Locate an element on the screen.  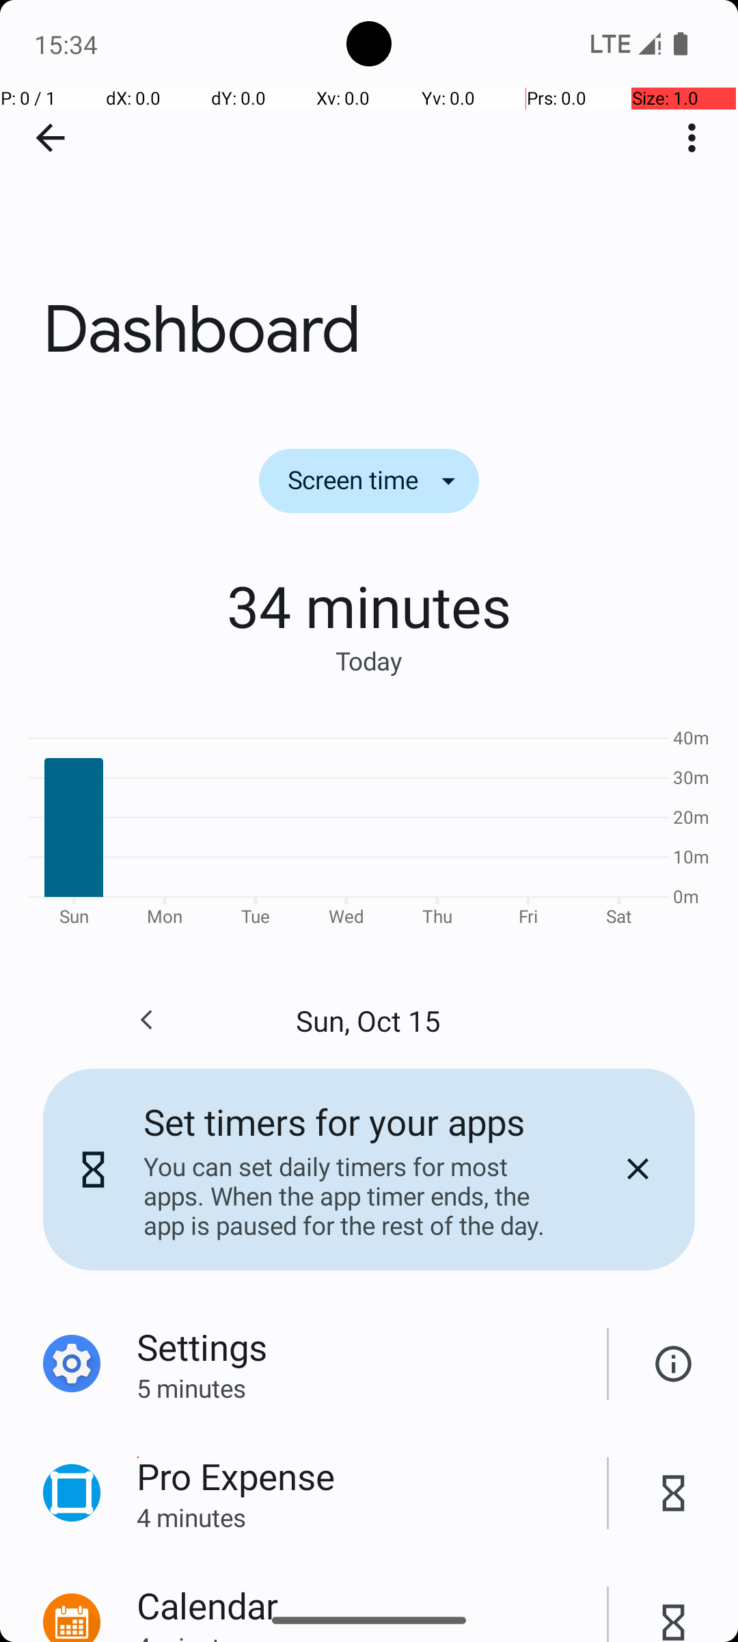
Set timers for your apps is located at coordinates (334, 1122).